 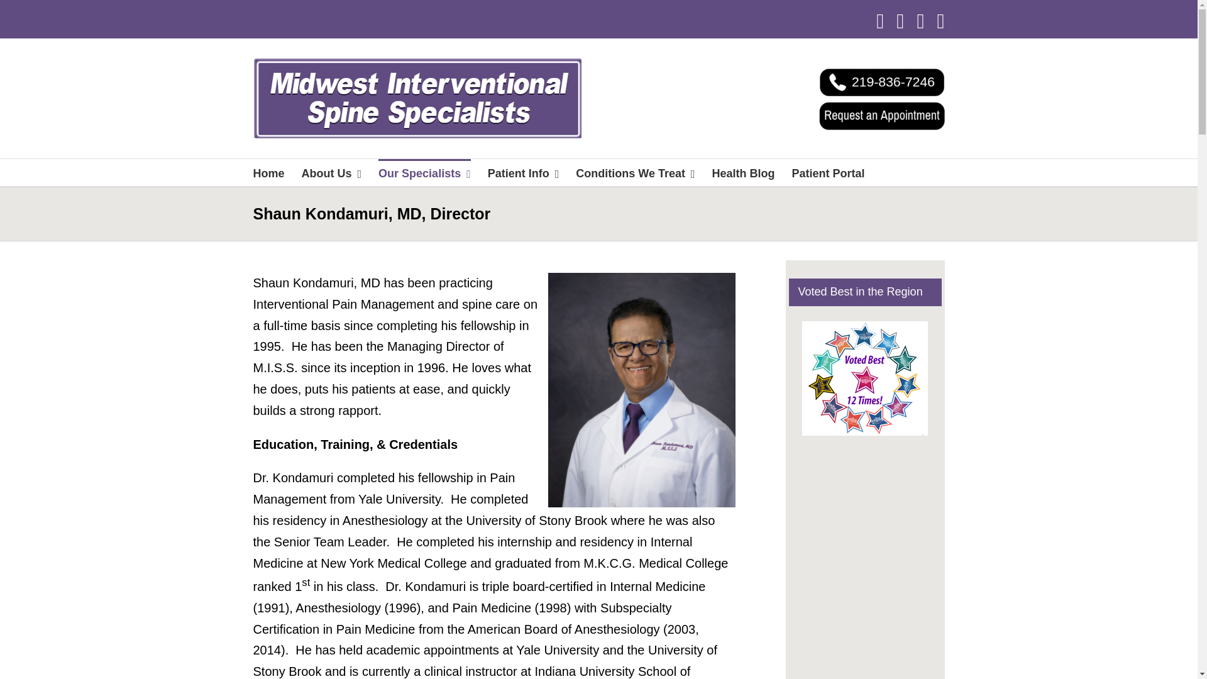 I want to click on Conditions We Treat, so click(x=635, y=172).